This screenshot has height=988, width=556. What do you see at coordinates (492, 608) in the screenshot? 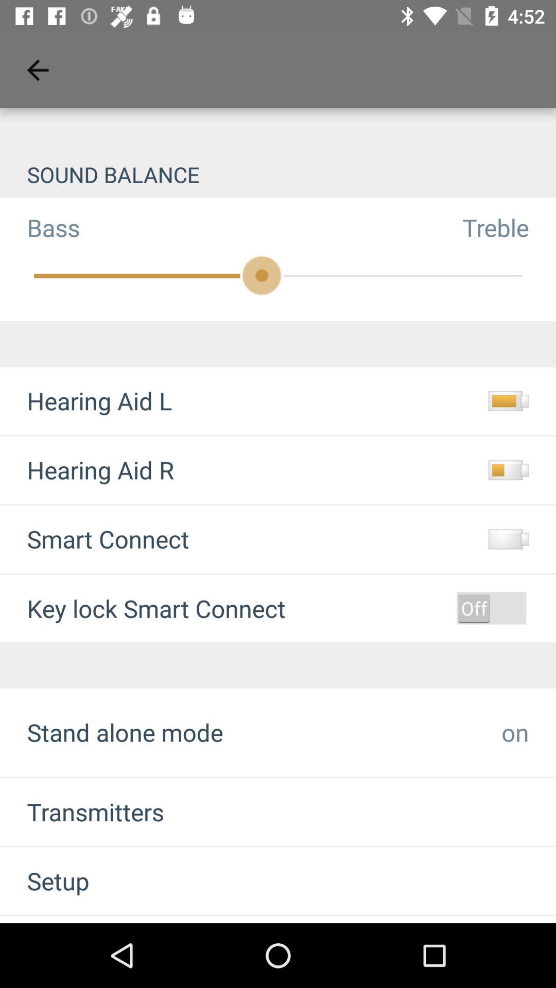
I see `click on the off right to key lock smart connect` at bounding box center [492, 608].